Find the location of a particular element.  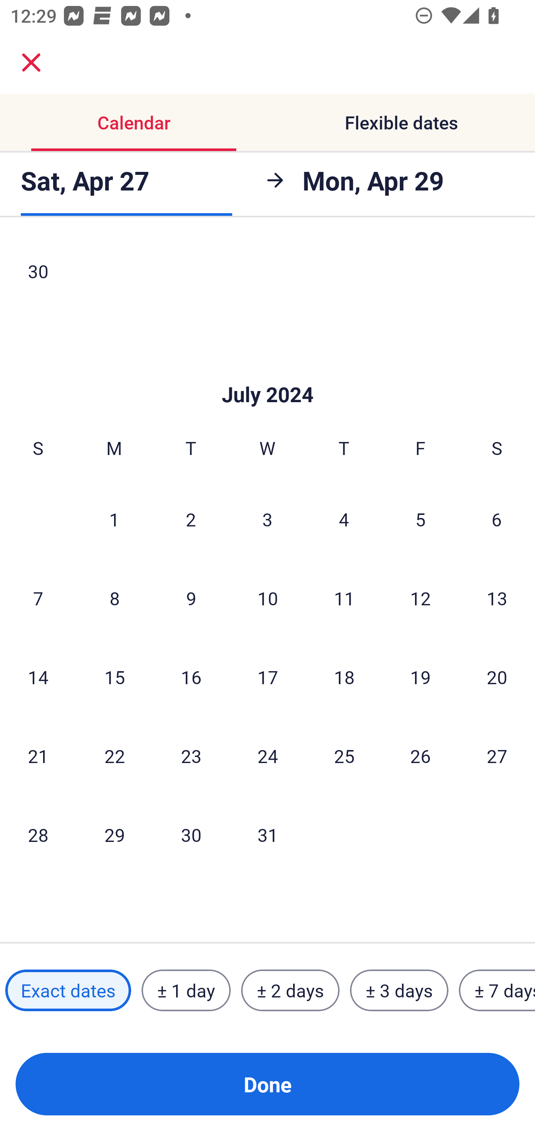

26 Friday, July 26, 2024 is located at coordinates (421, 756).